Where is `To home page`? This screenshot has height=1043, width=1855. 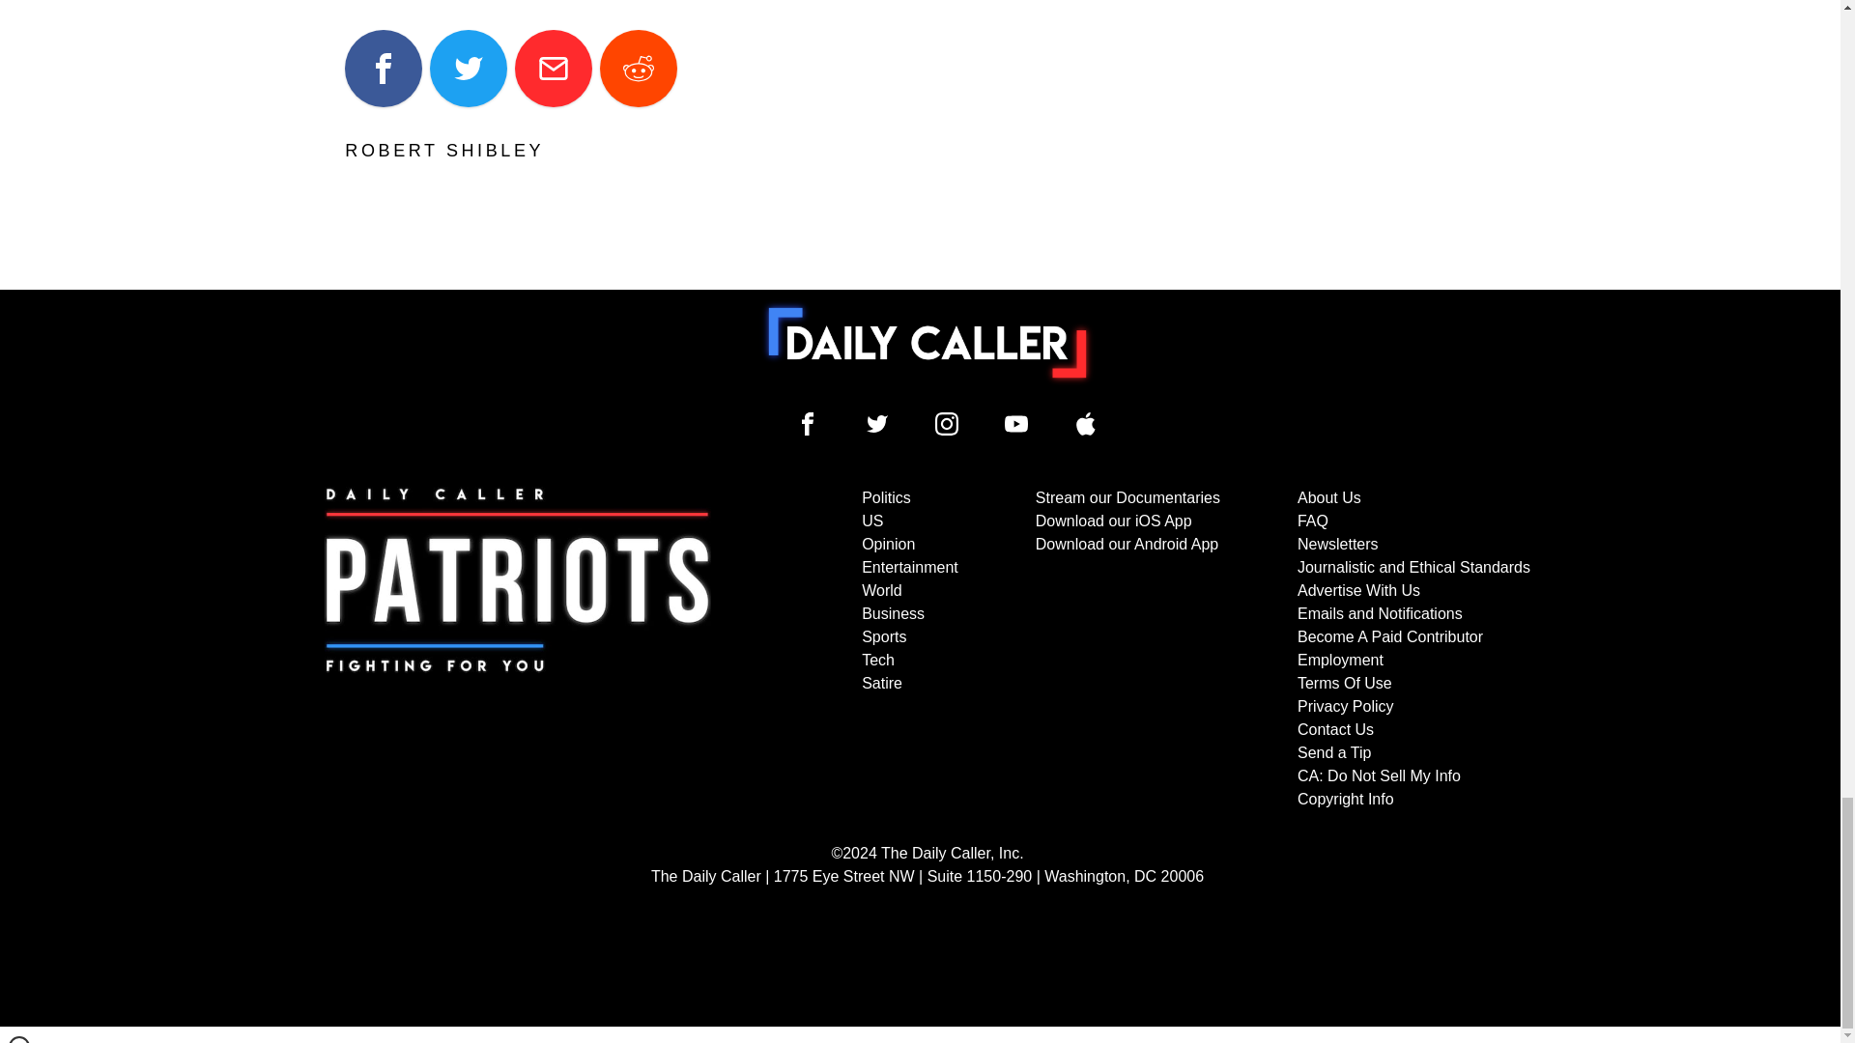
To home page is located at coordinates (927, 342).